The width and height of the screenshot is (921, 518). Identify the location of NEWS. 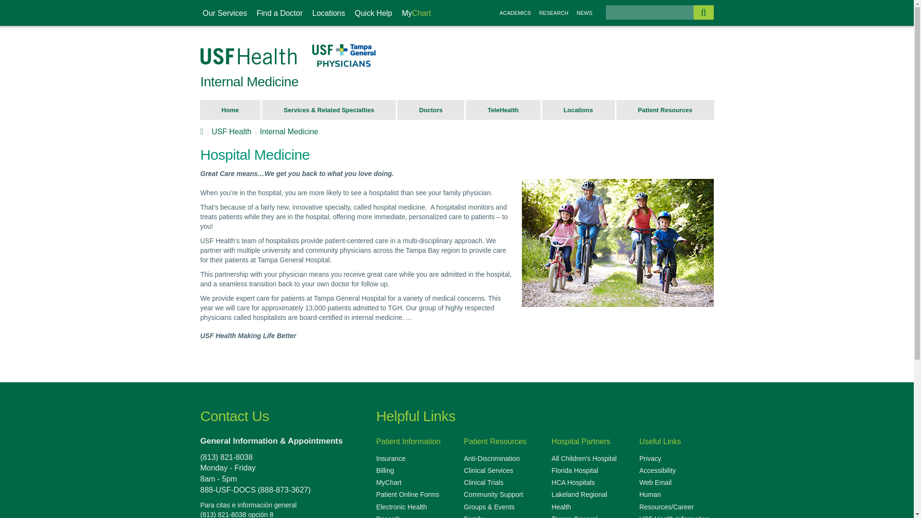
(584, 12).